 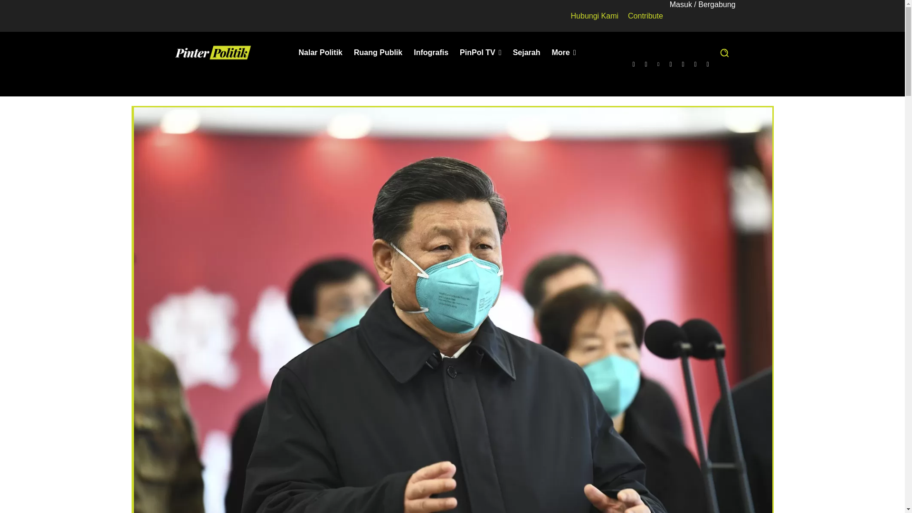 What do you see at coordinates (634, 64) in the screenshot?
I see `Facebook` at bounding box center [634, 64].